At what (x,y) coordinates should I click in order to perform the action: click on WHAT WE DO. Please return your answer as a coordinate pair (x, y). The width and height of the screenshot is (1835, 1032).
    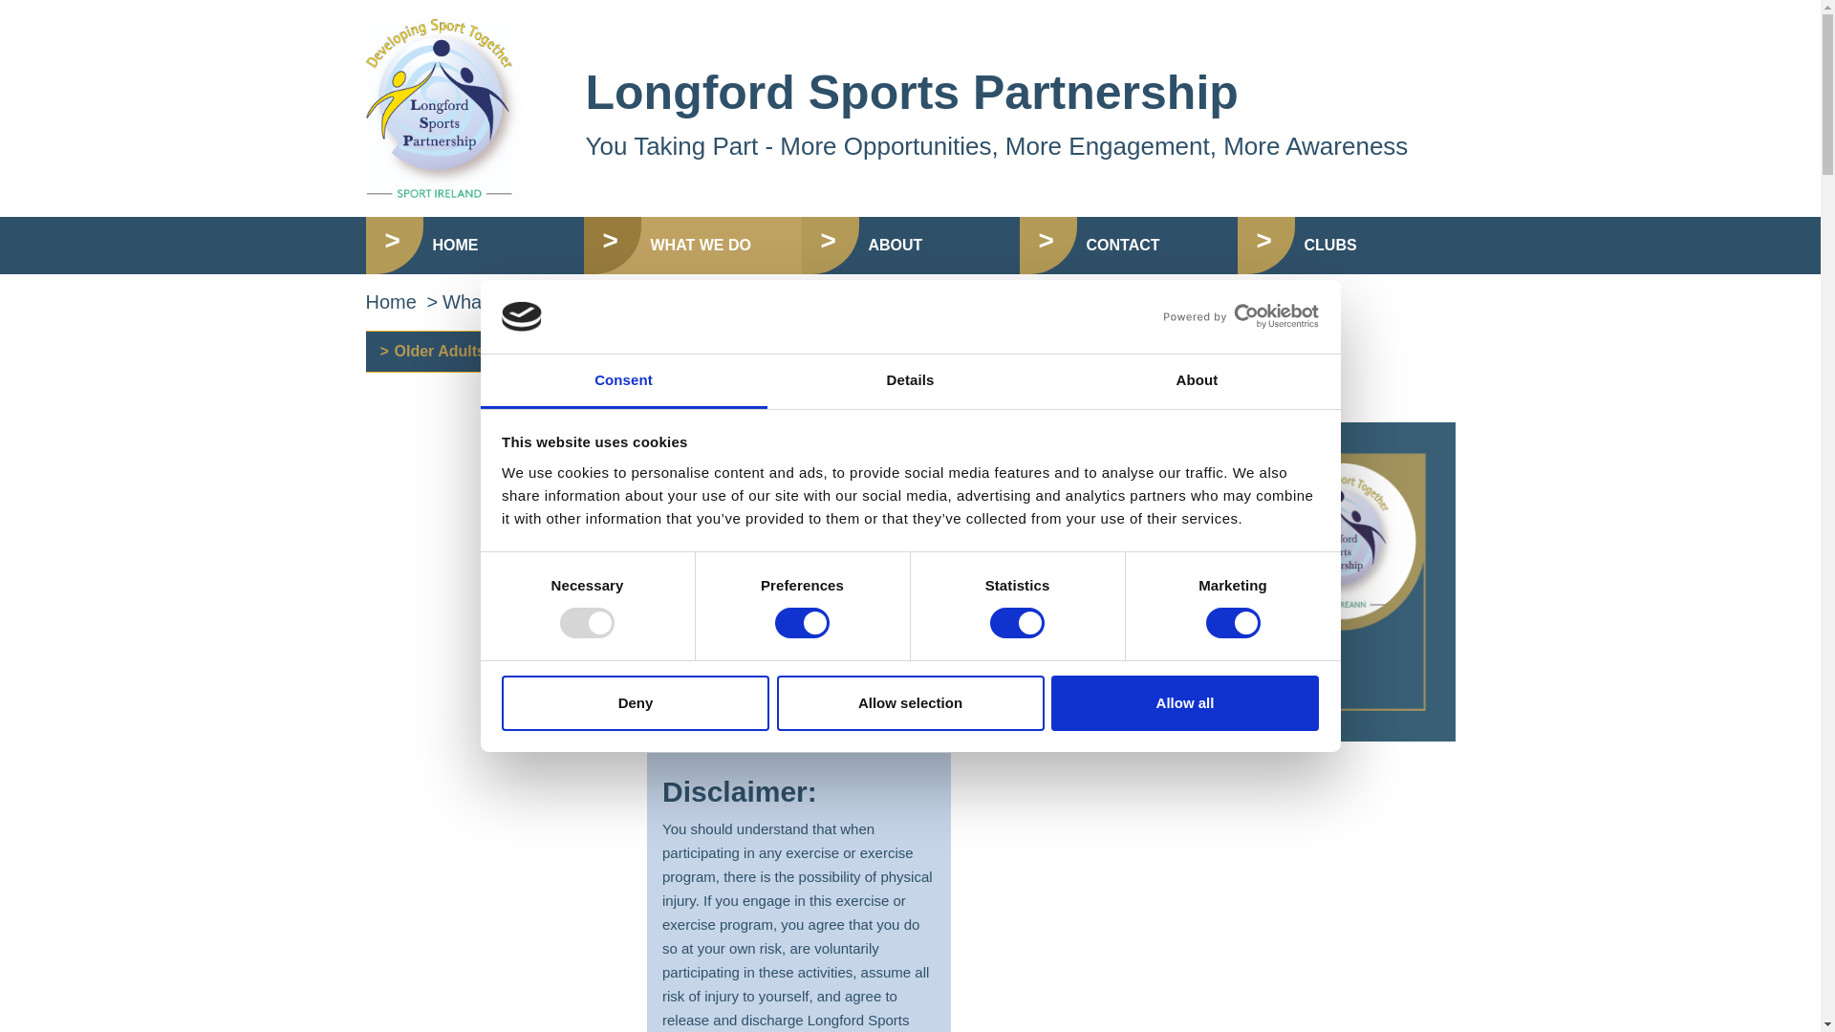
    Looking at the image, I should click on (692, 245).